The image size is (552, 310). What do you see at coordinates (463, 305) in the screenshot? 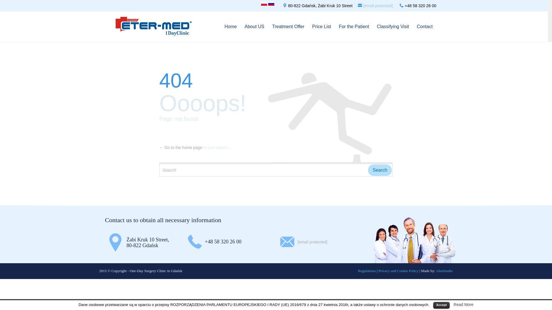
I see `Read More` at bounding box center [463, 305].